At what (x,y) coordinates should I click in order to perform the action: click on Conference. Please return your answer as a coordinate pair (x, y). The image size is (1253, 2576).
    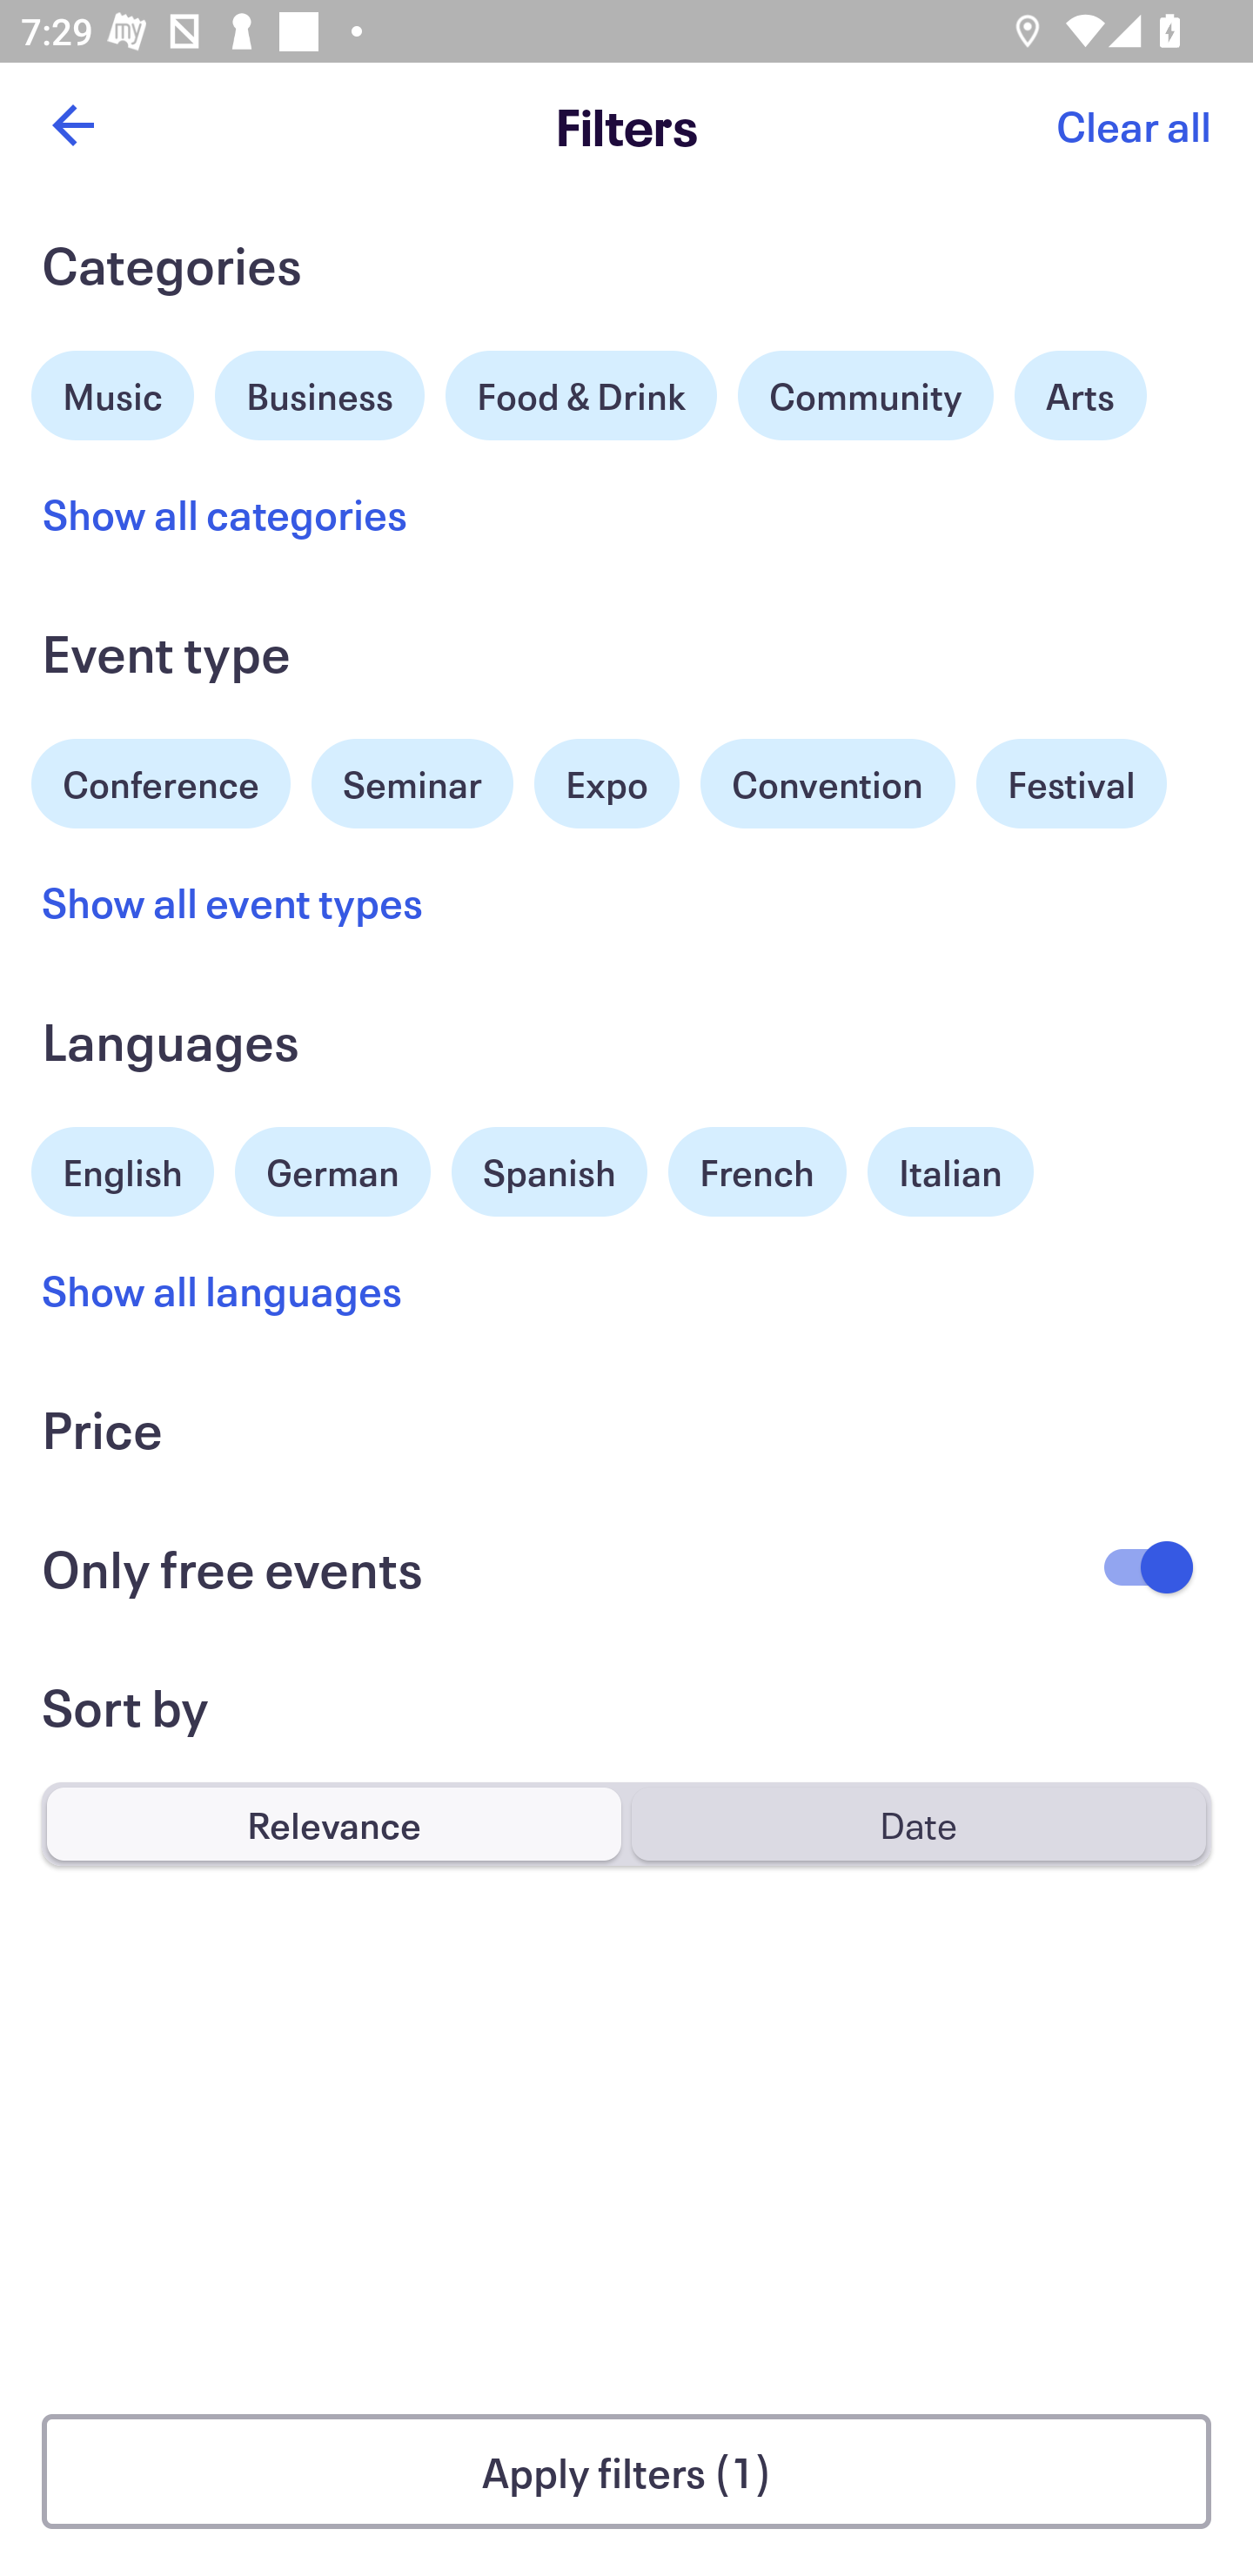
    Looking at the image, I should click on (161, 780).